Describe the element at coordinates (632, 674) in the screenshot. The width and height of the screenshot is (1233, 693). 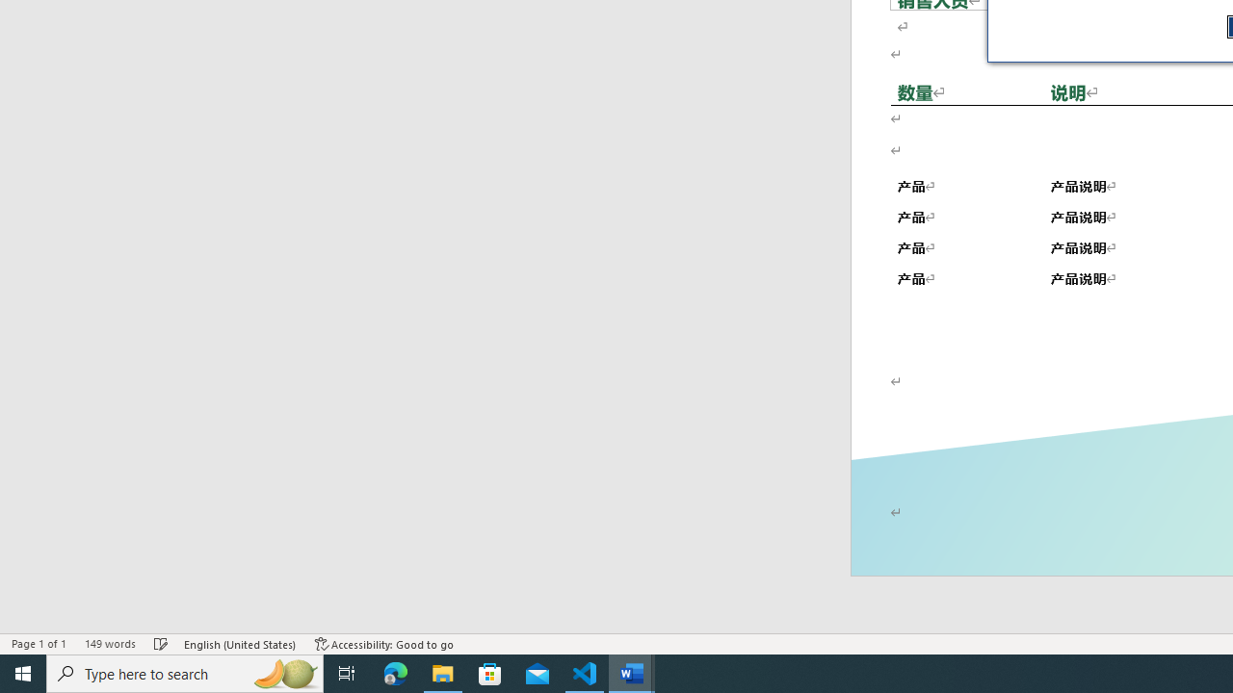
I see `Word - 2 running windows` at that location.